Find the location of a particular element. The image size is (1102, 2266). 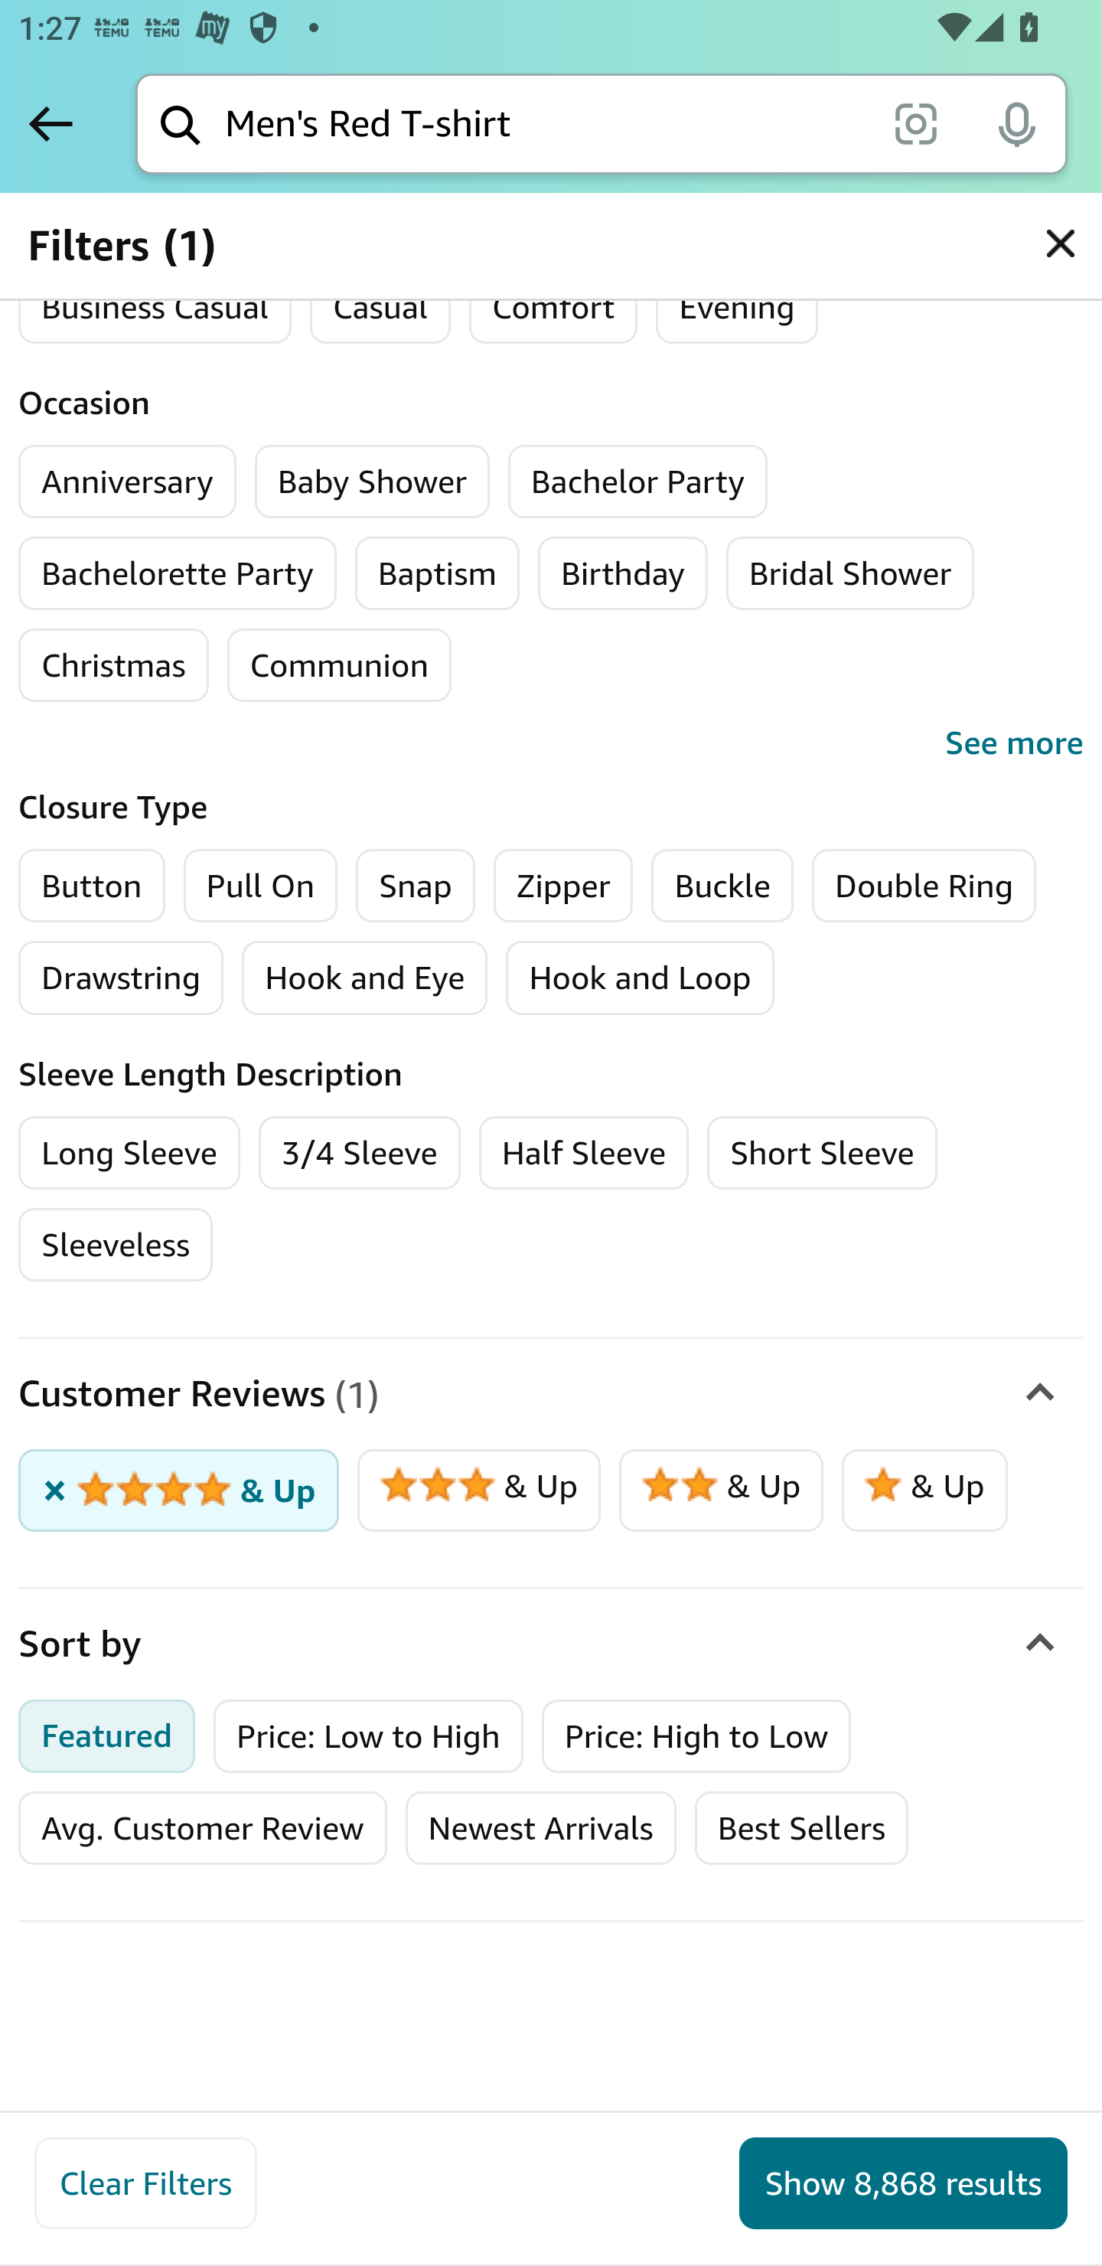

Christmas is located at coordinates (113, 664).